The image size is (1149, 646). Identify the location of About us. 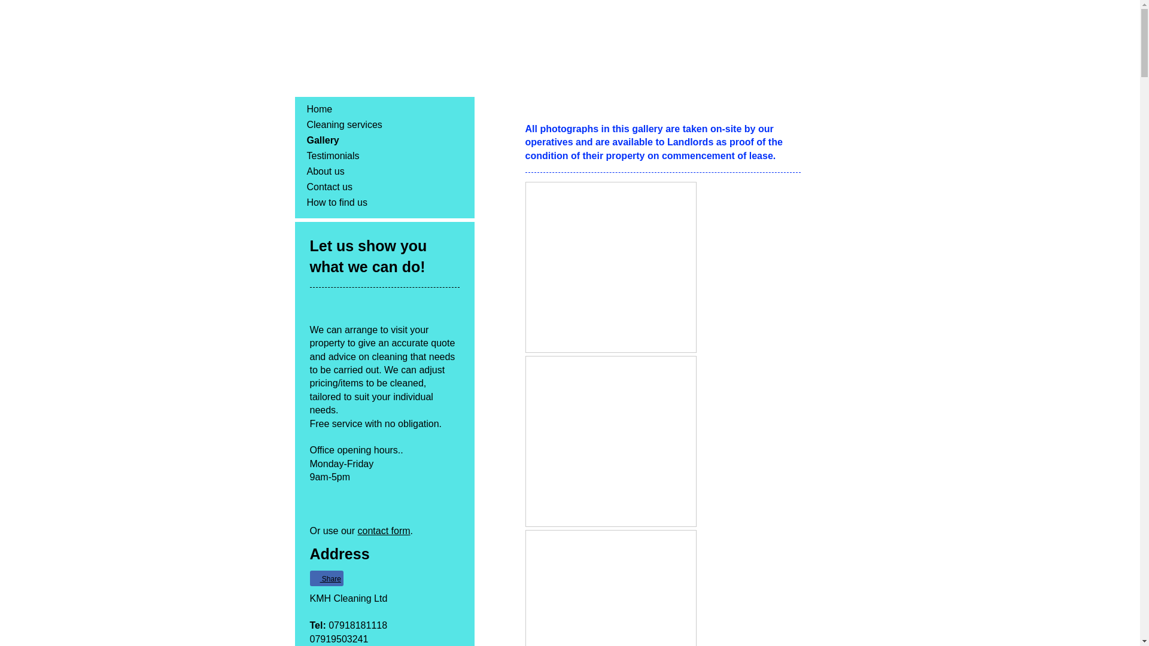
(384, 172).